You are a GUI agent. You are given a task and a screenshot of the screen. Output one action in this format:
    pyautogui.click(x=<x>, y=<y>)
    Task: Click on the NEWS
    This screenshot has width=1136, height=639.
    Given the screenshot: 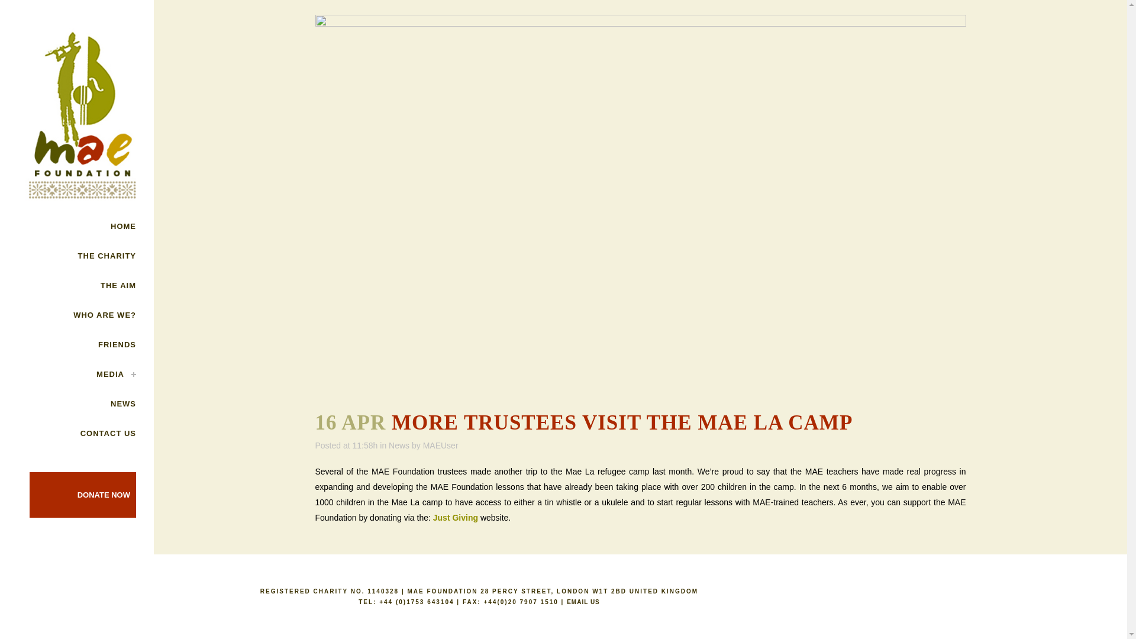 What is the action you would take?
    pyautogui.click(x=77, y=404)
    